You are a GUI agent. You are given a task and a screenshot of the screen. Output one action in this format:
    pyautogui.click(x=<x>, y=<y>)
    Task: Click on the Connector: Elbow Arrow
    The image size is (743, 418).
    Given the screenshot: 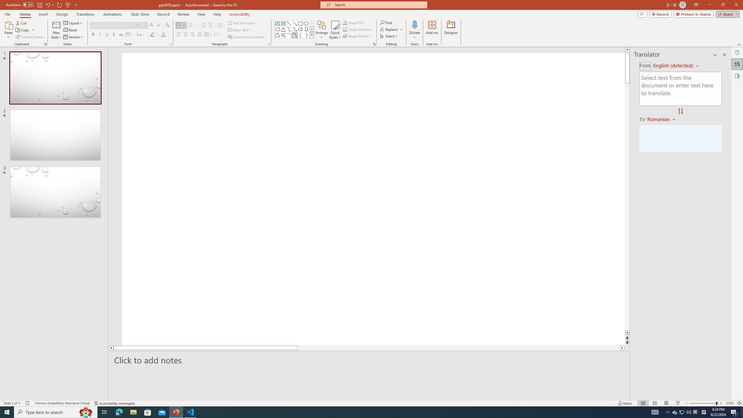 What is the action you would take?
    pyautogui.click(x=295, y=29)
    